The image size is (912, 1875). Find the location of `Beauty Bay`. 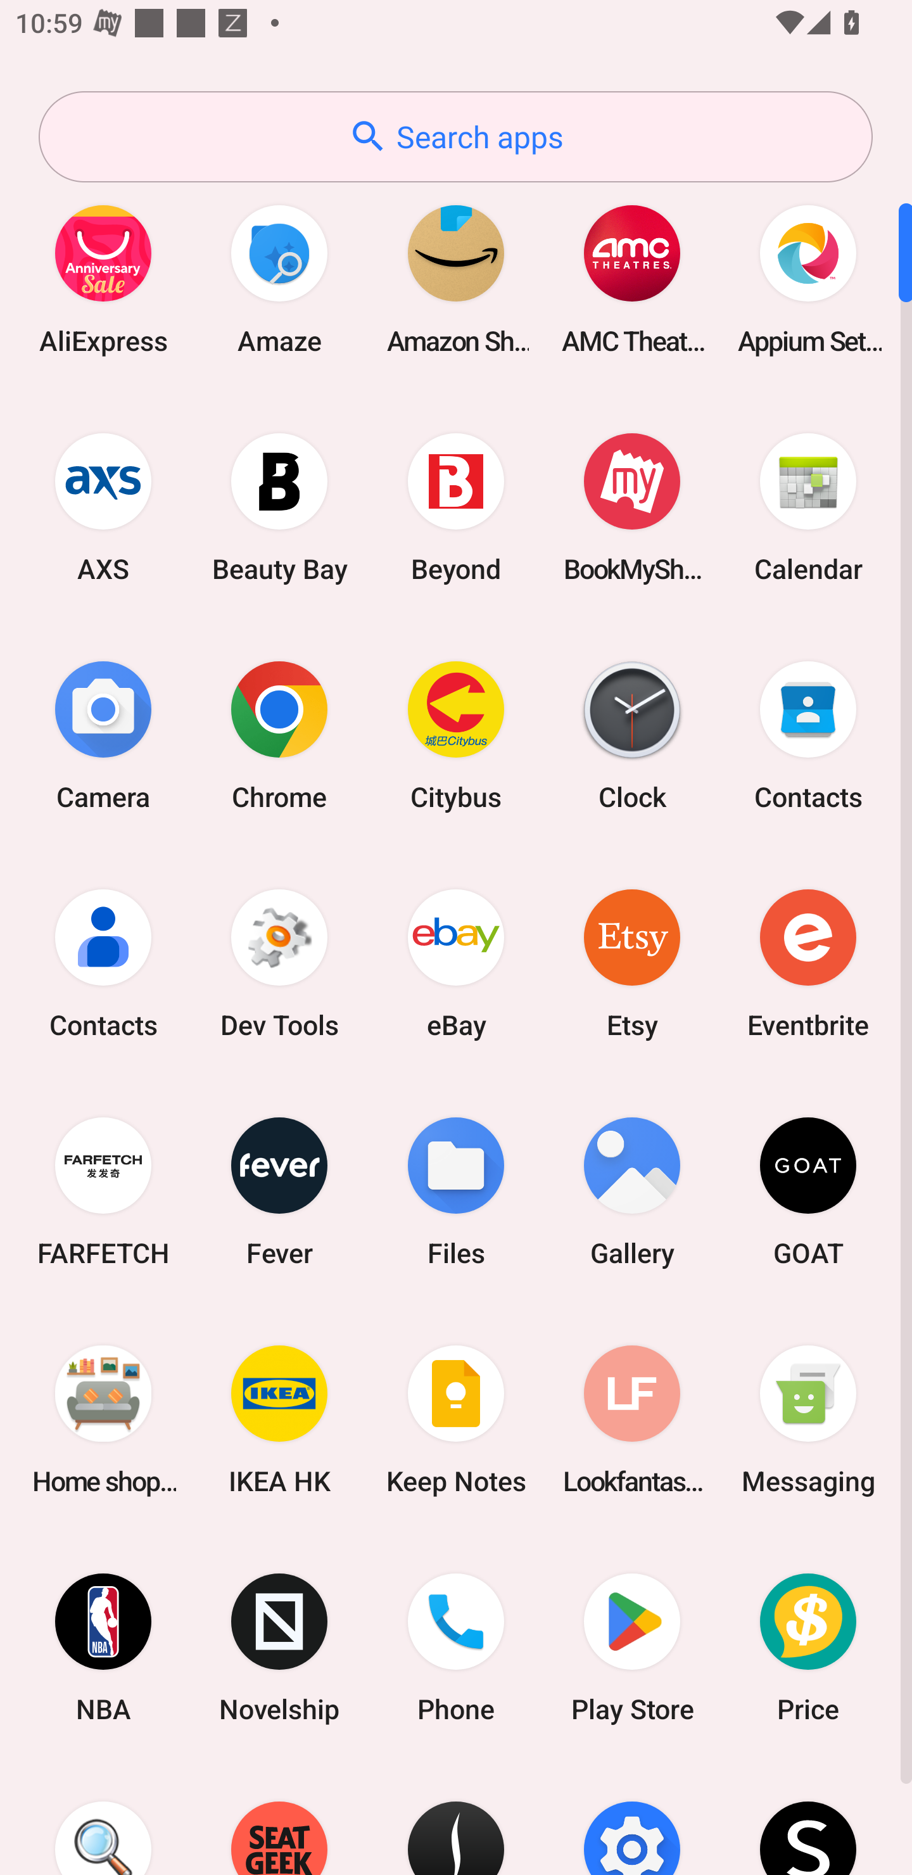

Beauty Bay is located at coordinates (279, 507).